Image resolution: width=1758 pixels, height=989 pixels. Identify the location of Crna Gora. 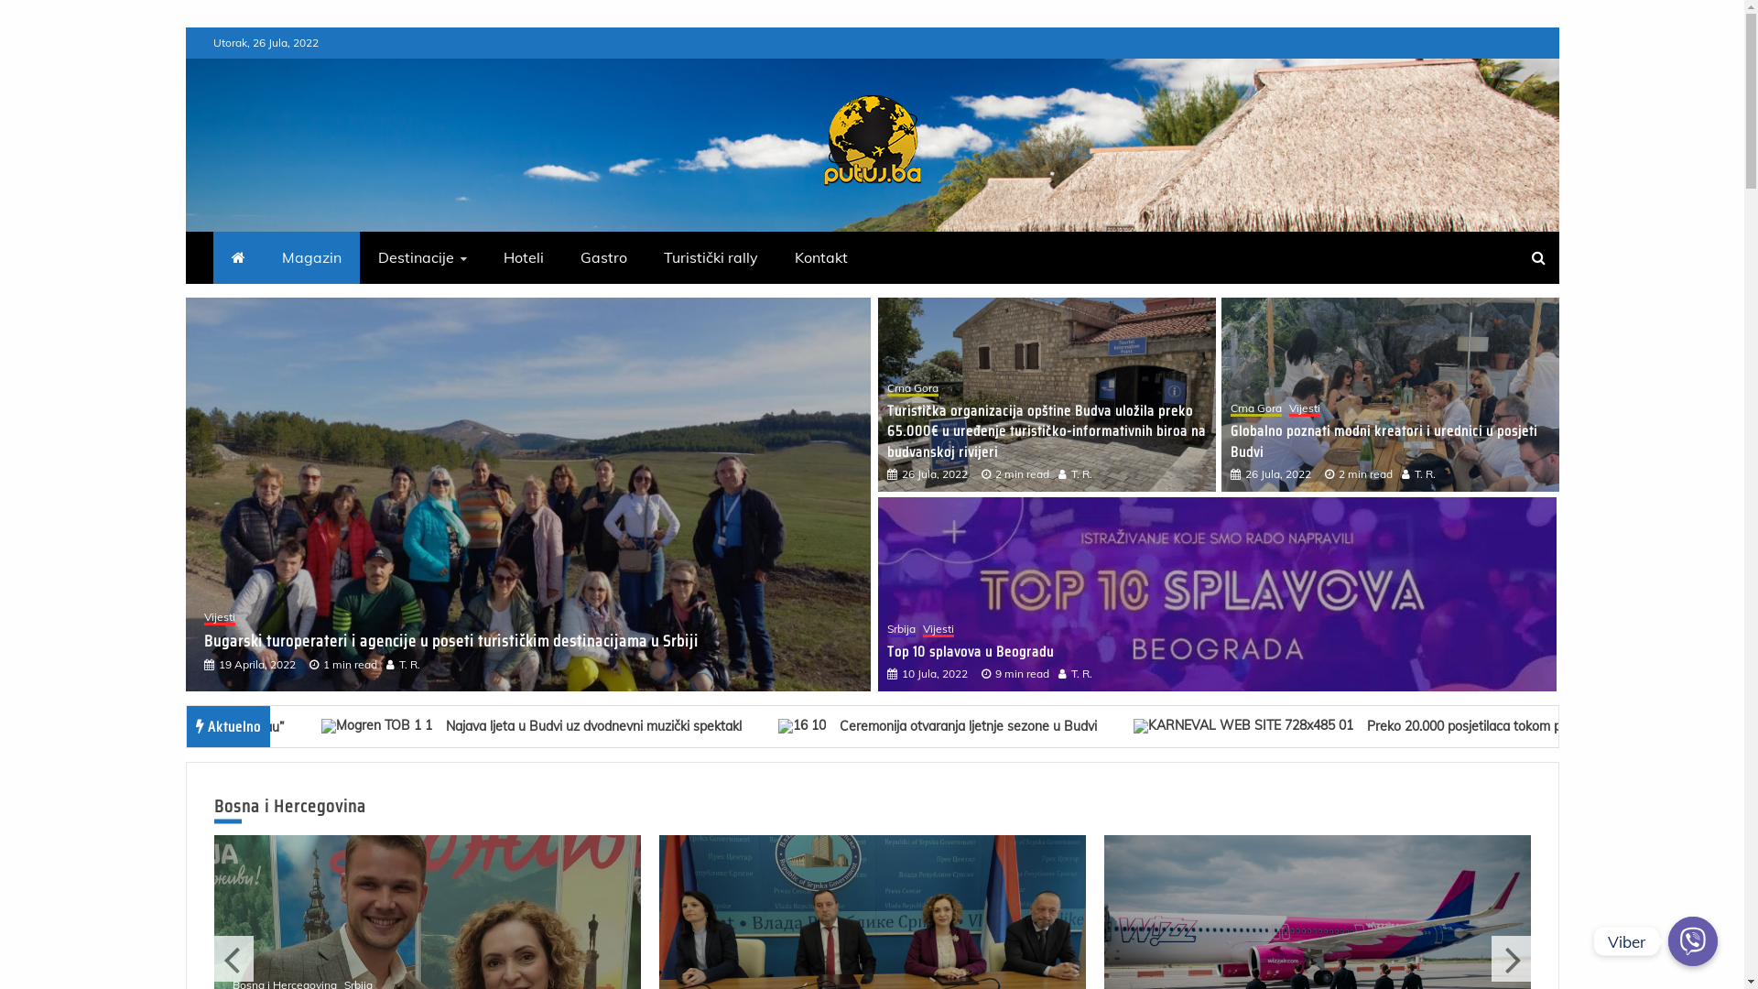
(712, 619).